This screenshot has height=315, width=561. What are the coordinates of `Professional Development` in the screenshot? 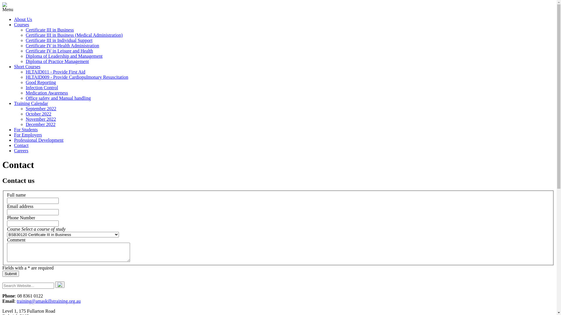 It's located at (39, 140).